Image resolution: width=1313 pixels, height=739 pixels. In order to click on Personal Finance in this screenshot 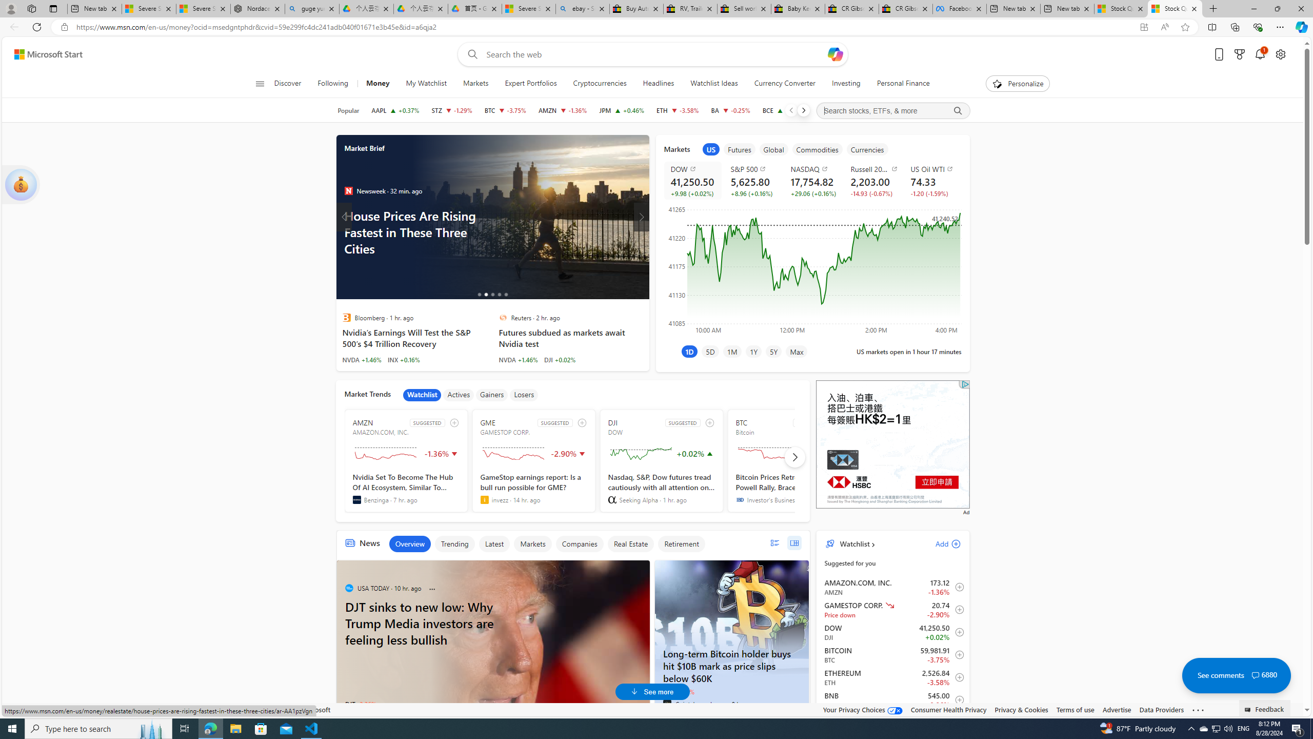, I will do `click(903, 84)`.